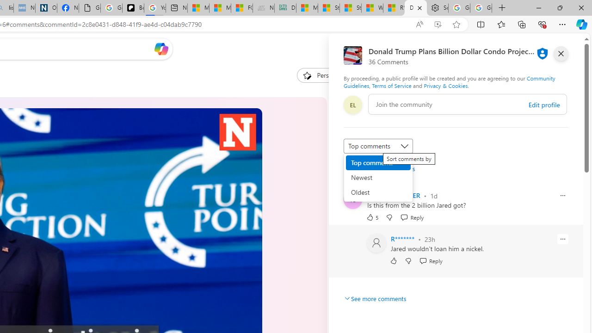 The height and width of the screenshot is (333, 592). Describe the element at coordinates (407, 185) in the screenshot. I see `How To Borrow From Your Home Without Touching Your Mortgage` at that location.